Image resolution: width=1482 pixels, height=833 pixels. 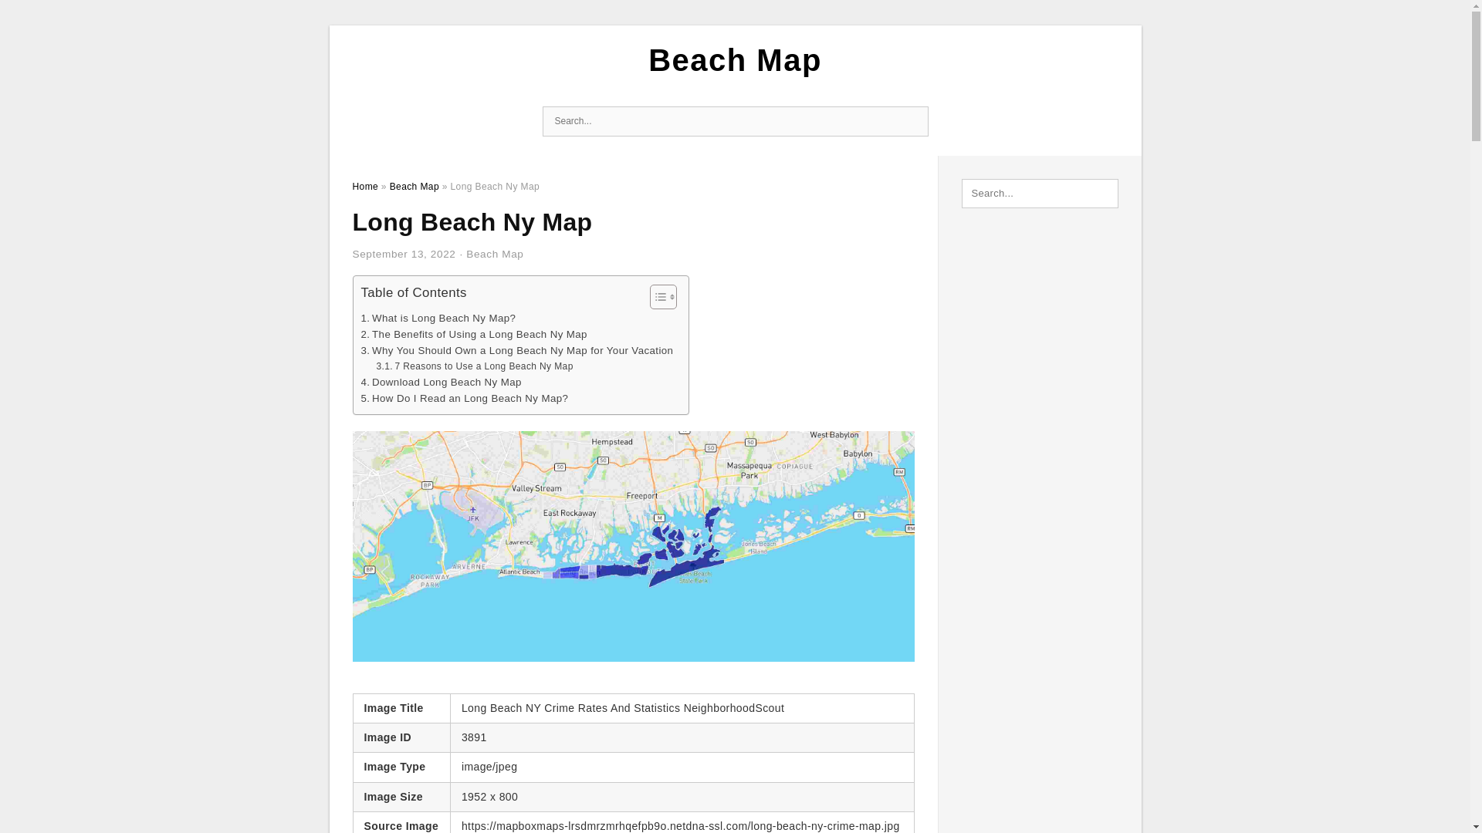 What do you see at coordinates (517, 350) in the screenshot?
I see `Why You Should Own a Long Beach Ny Map for Your Vacation` at bounding box center [517, 350].